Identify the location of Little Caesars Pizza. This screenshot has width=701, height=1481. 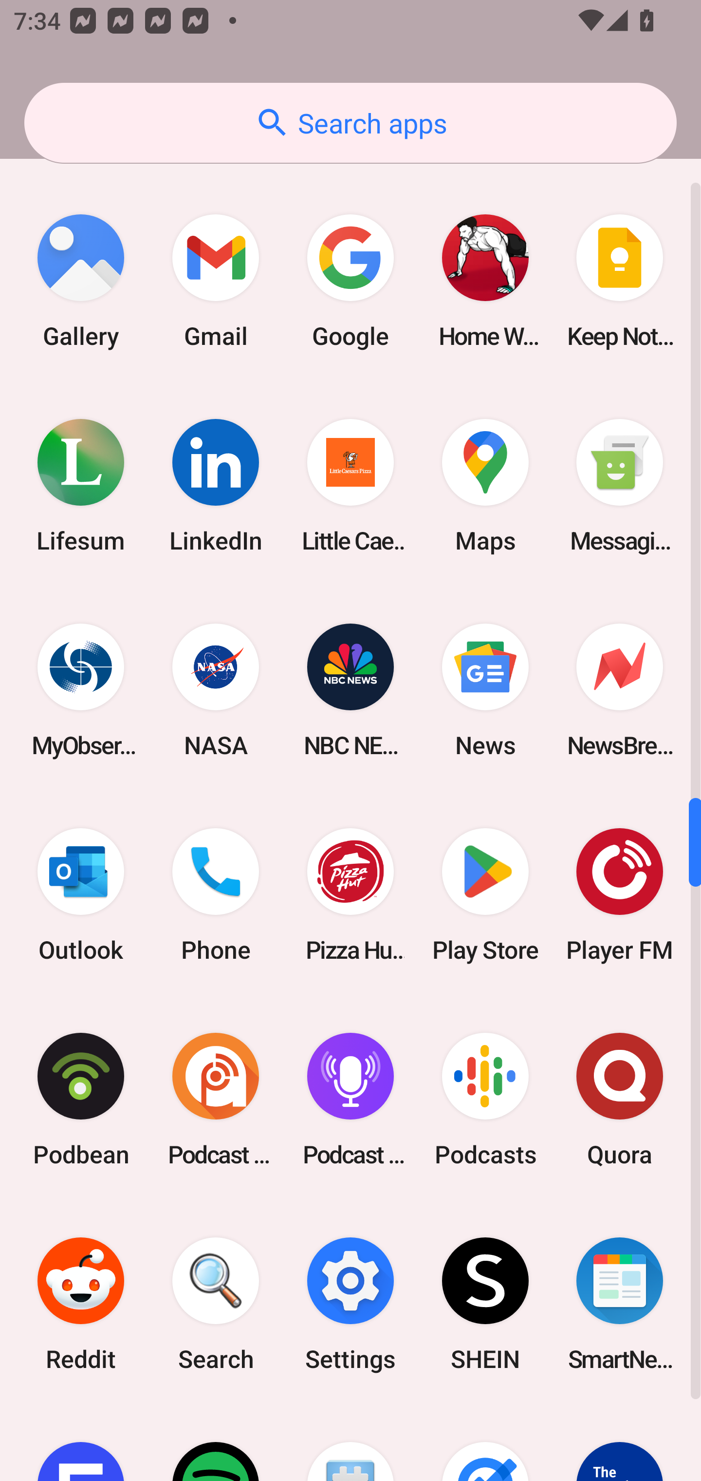
(350, 485).